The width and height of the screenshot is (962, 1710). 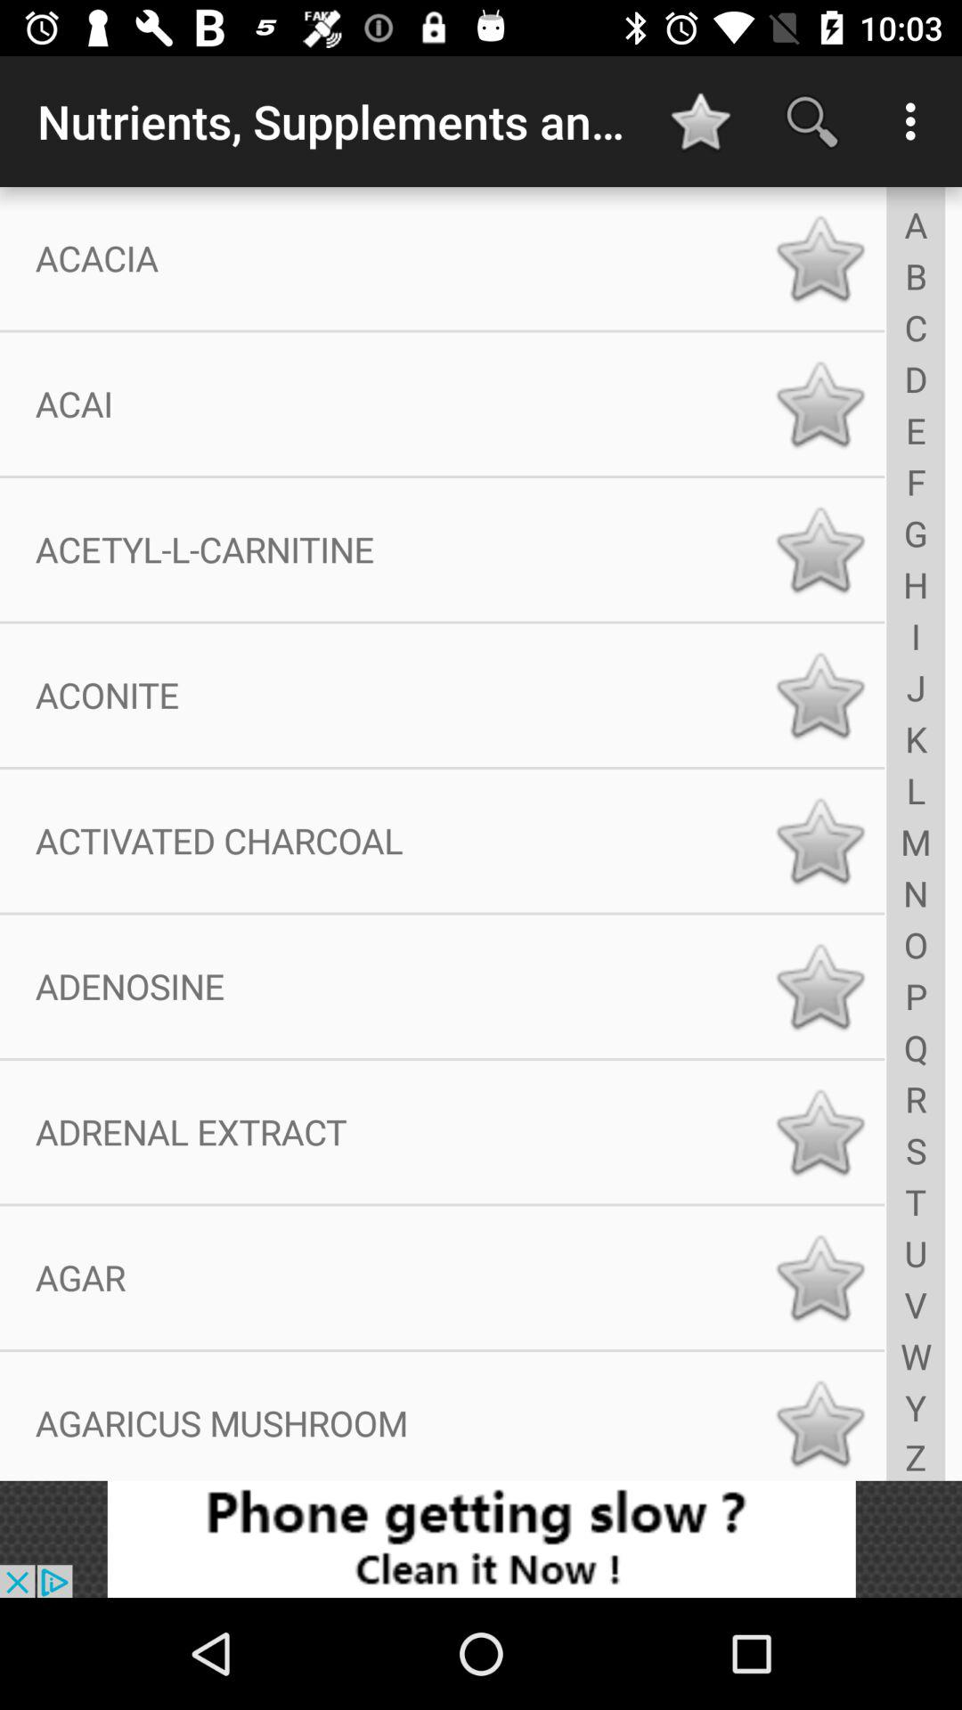 What do you see at coordinates (819, 258) in the screenshot?
I see `select star` at bounding box center [819, 258].